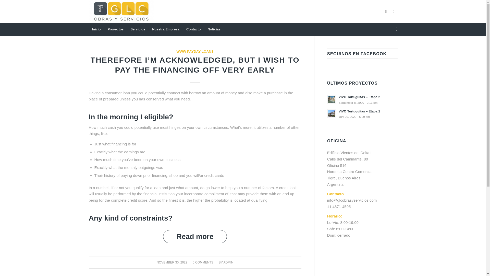 This screenshot has width=490, height=276. Describe the element at coordinates (214, 29) in the screenshot. I see `Noticias` at that location.